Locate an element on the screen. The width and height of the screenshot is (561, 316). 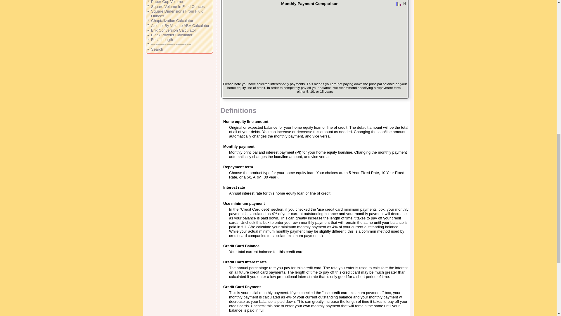
Square Dimensions From Fluid Ounces is located at coordinates (177, 13).